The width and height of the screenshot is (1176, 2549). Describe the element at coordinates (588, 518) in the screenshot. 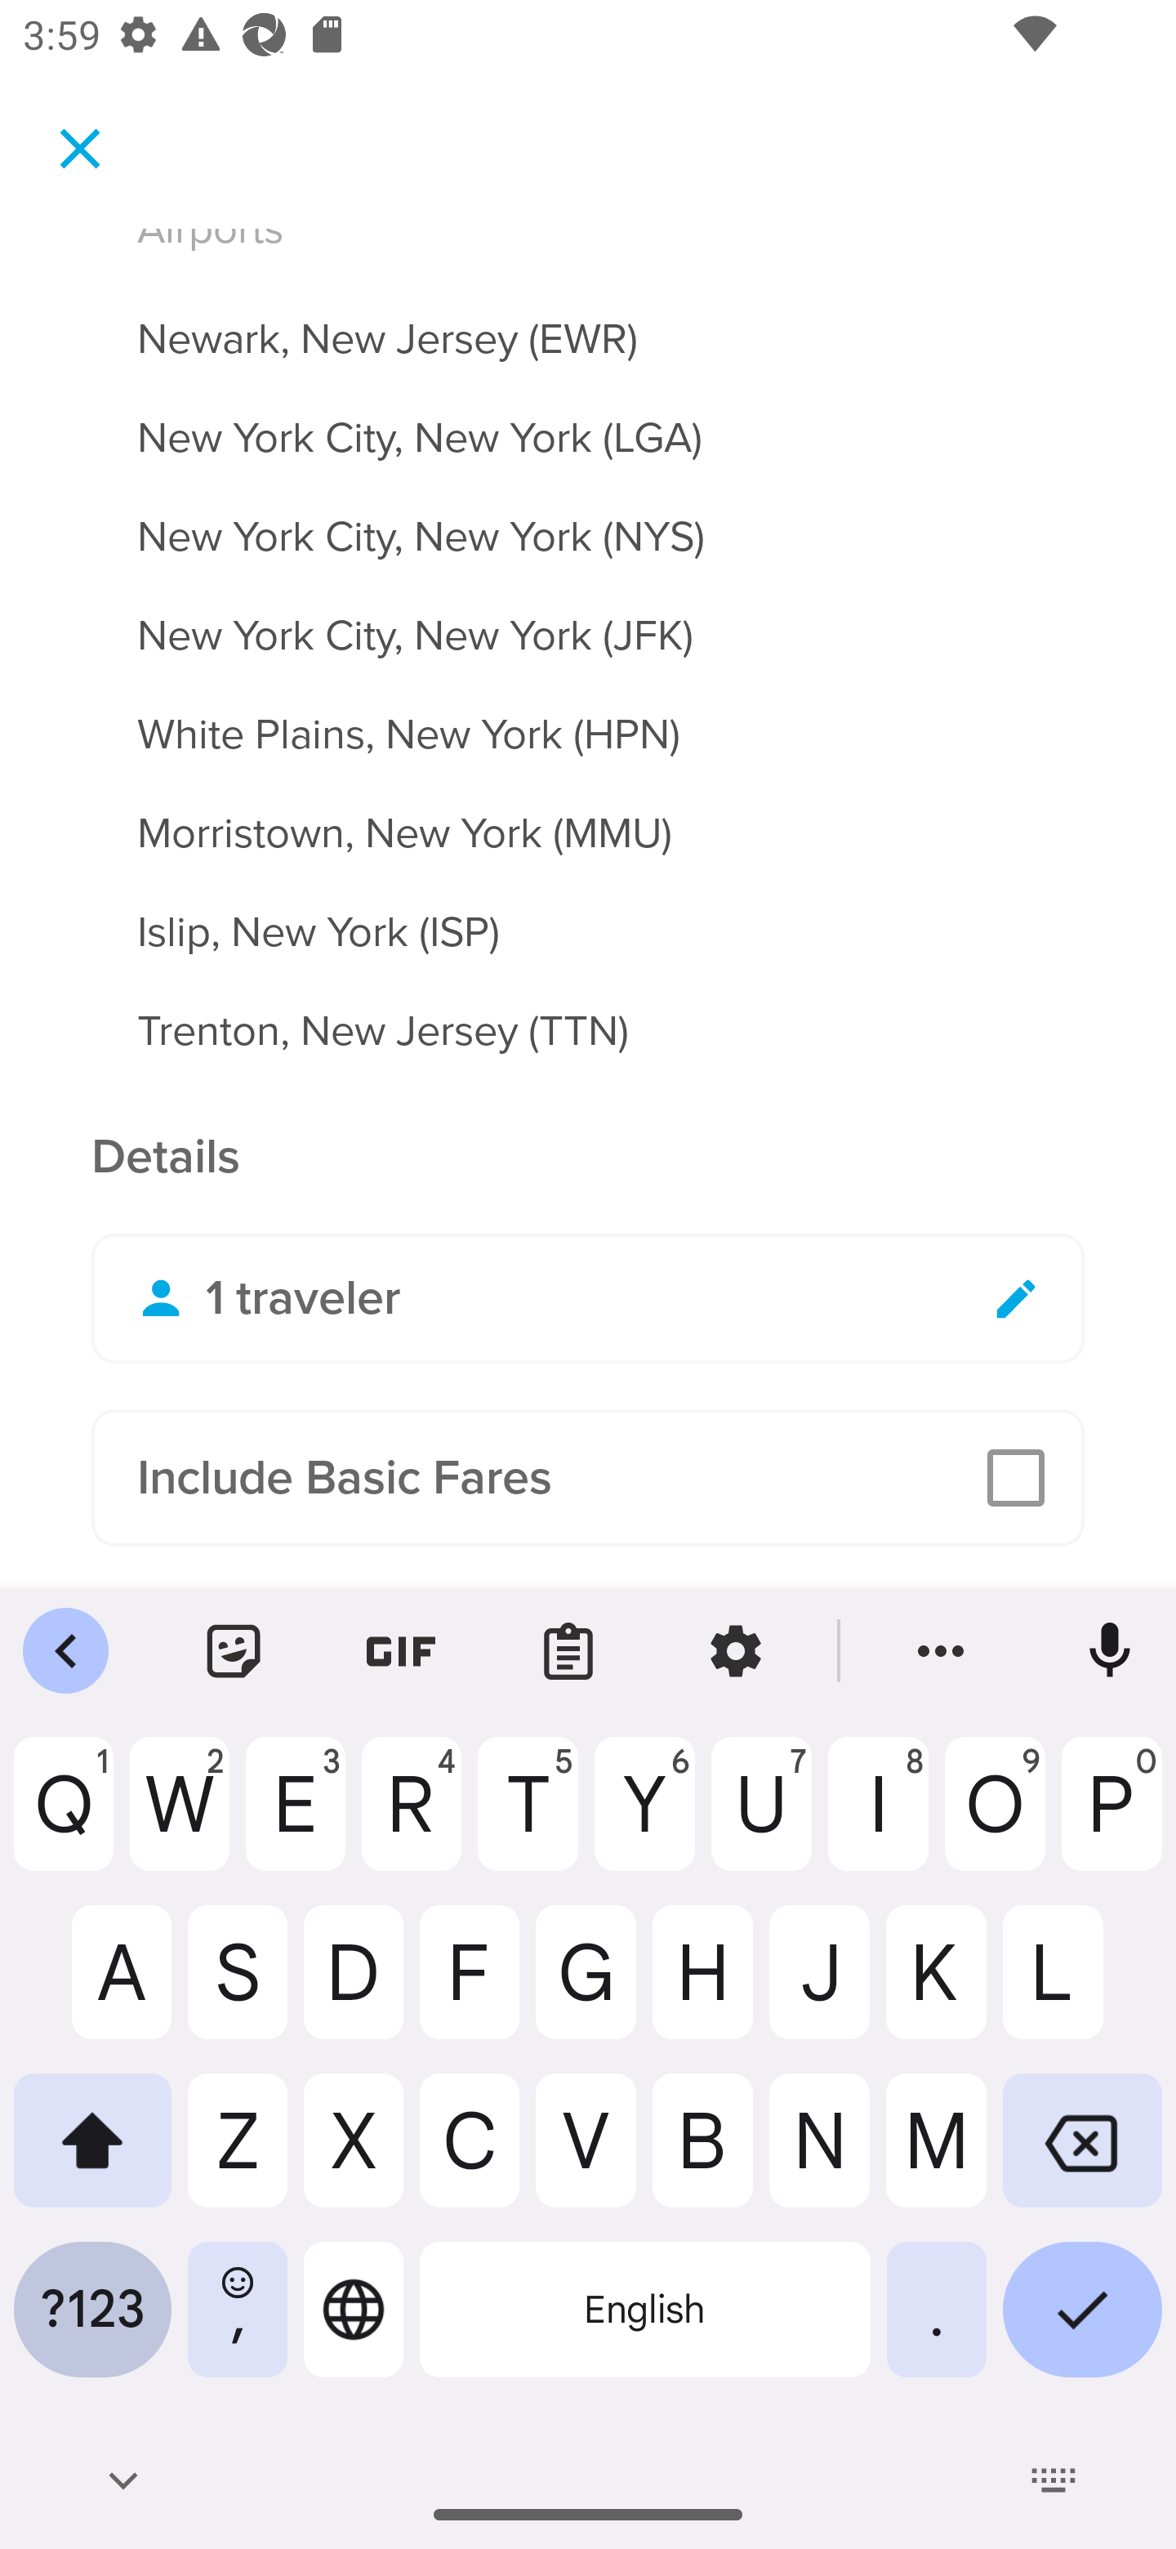

I see `New York City, New York (NYS)` at that location.